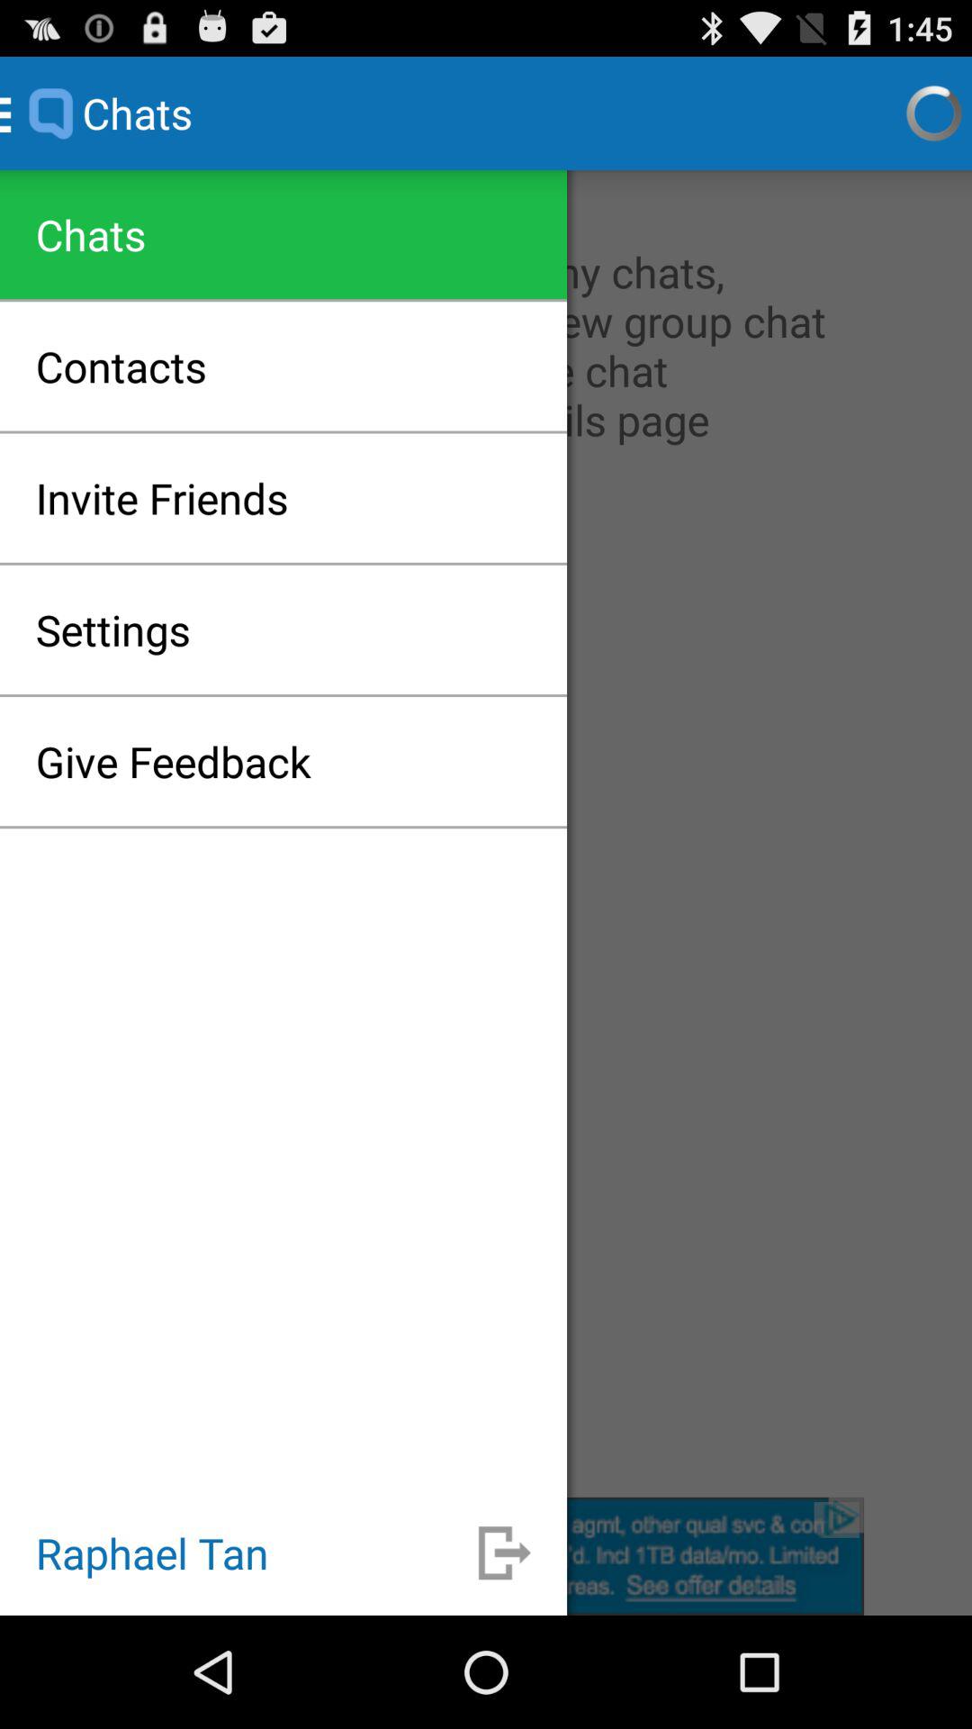 The width and height of the screenshot is (972, 1729). Describe the element at coordinates (173, 761) in the screenshot. I see `press give feedback app` at that location.